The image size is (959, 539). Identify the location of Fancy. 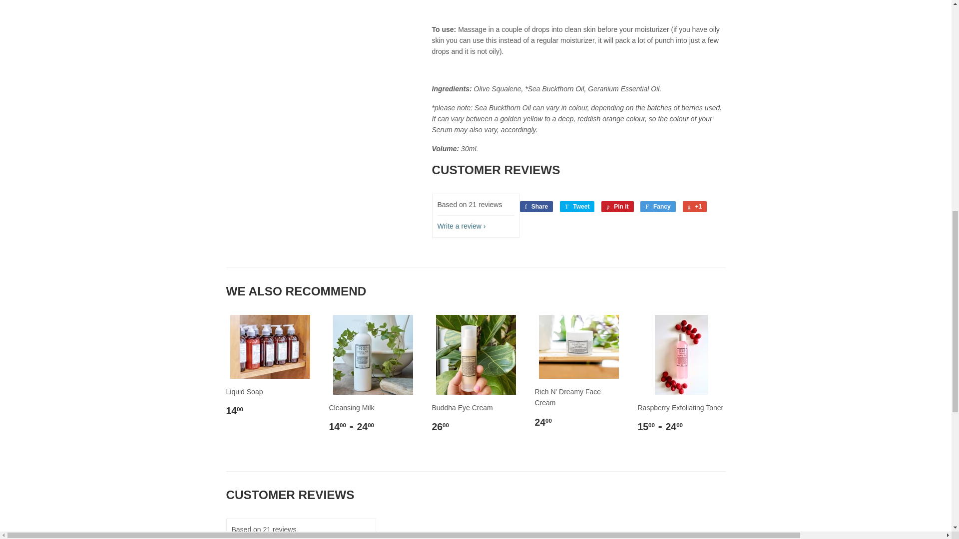
(657, 207).